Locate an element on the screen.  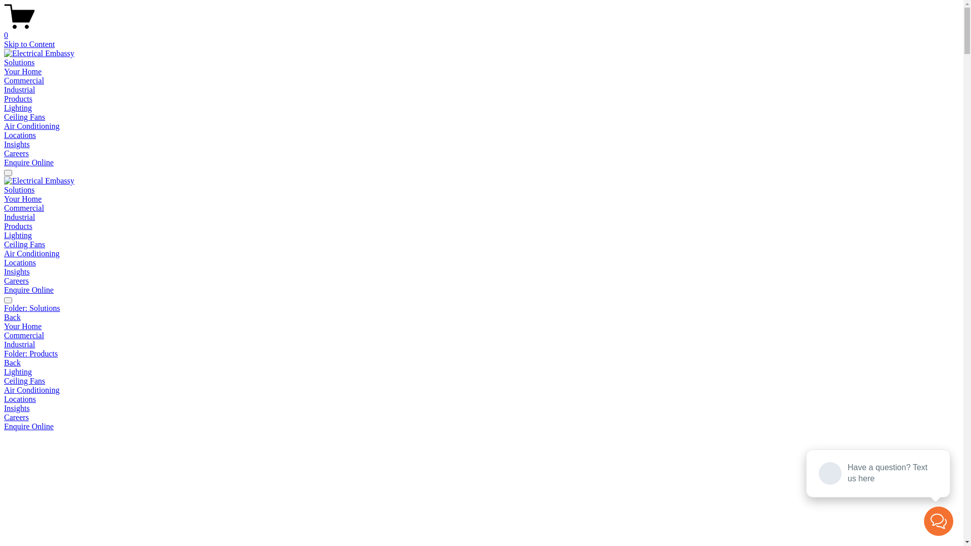
Ceiling Fans is located at coordinates (24, 117).